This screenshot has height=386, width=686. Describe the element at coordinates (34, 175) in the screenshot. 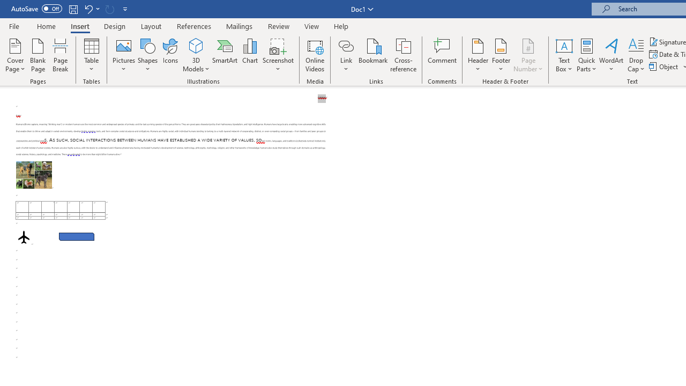

I see `Morphological variation in six dogs` at that location.